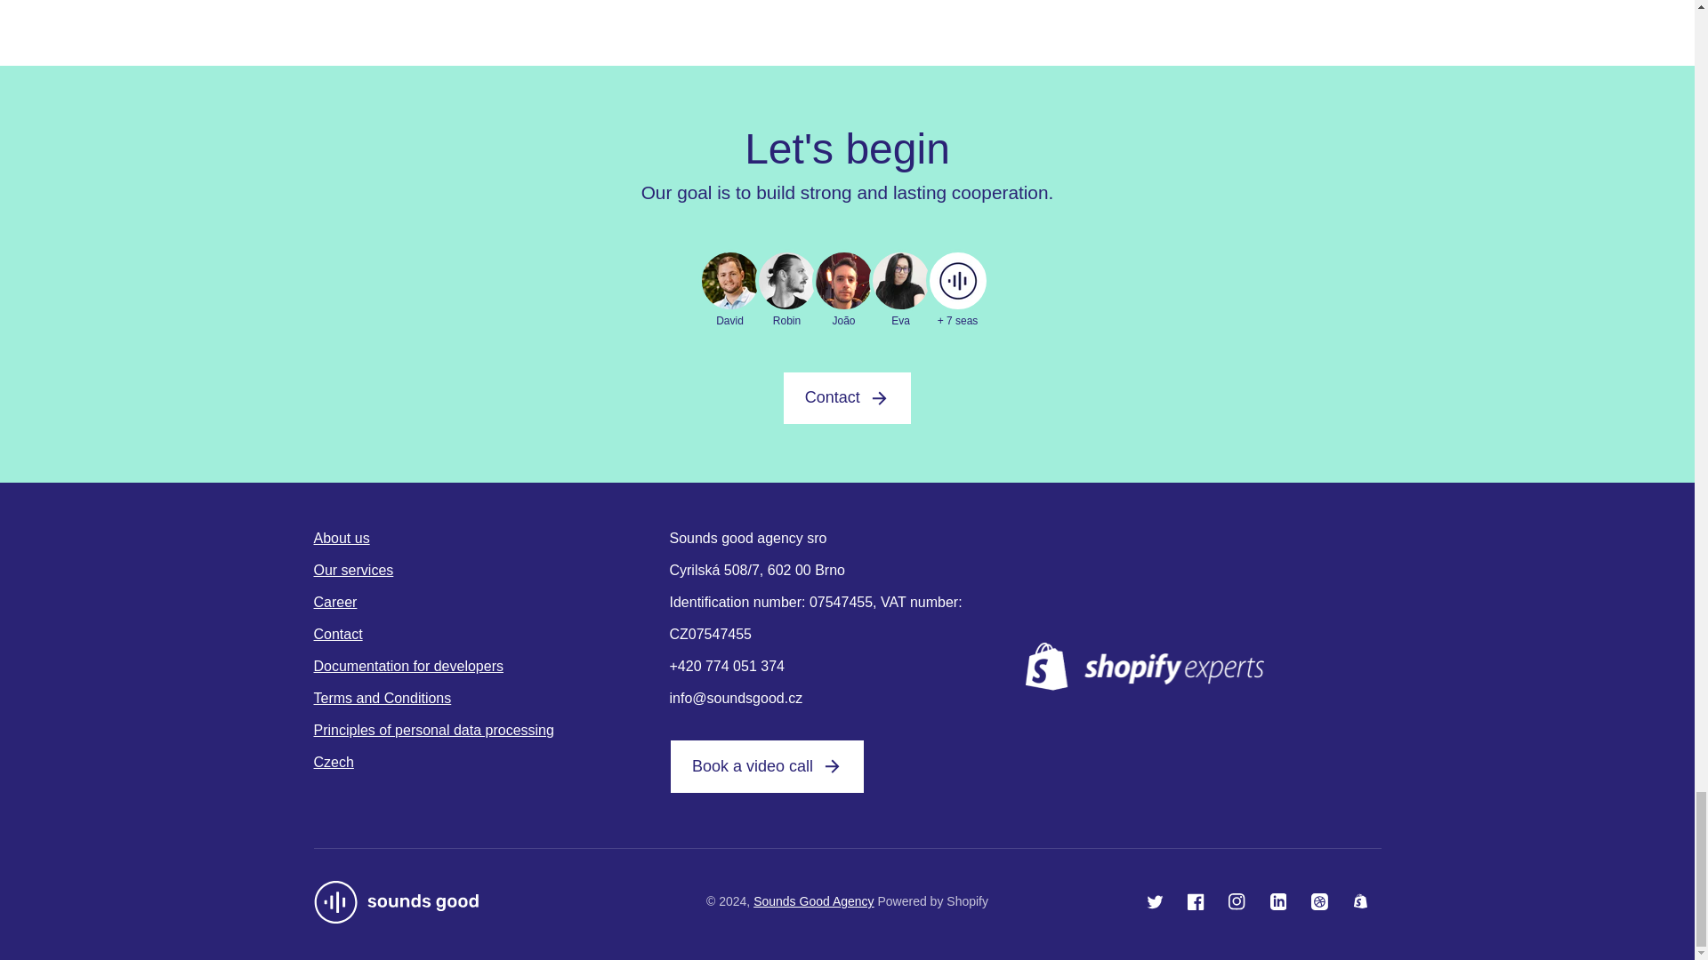  Describe the element at coordinates (491, 731) in the screenshot. I see `Principles of personal data processing` at that location.